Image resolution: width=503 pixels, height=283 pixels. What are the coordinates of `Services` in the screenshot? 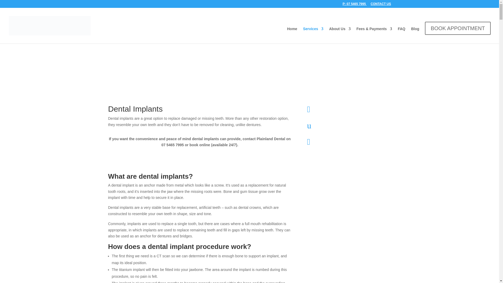 It's located at (313, 33).